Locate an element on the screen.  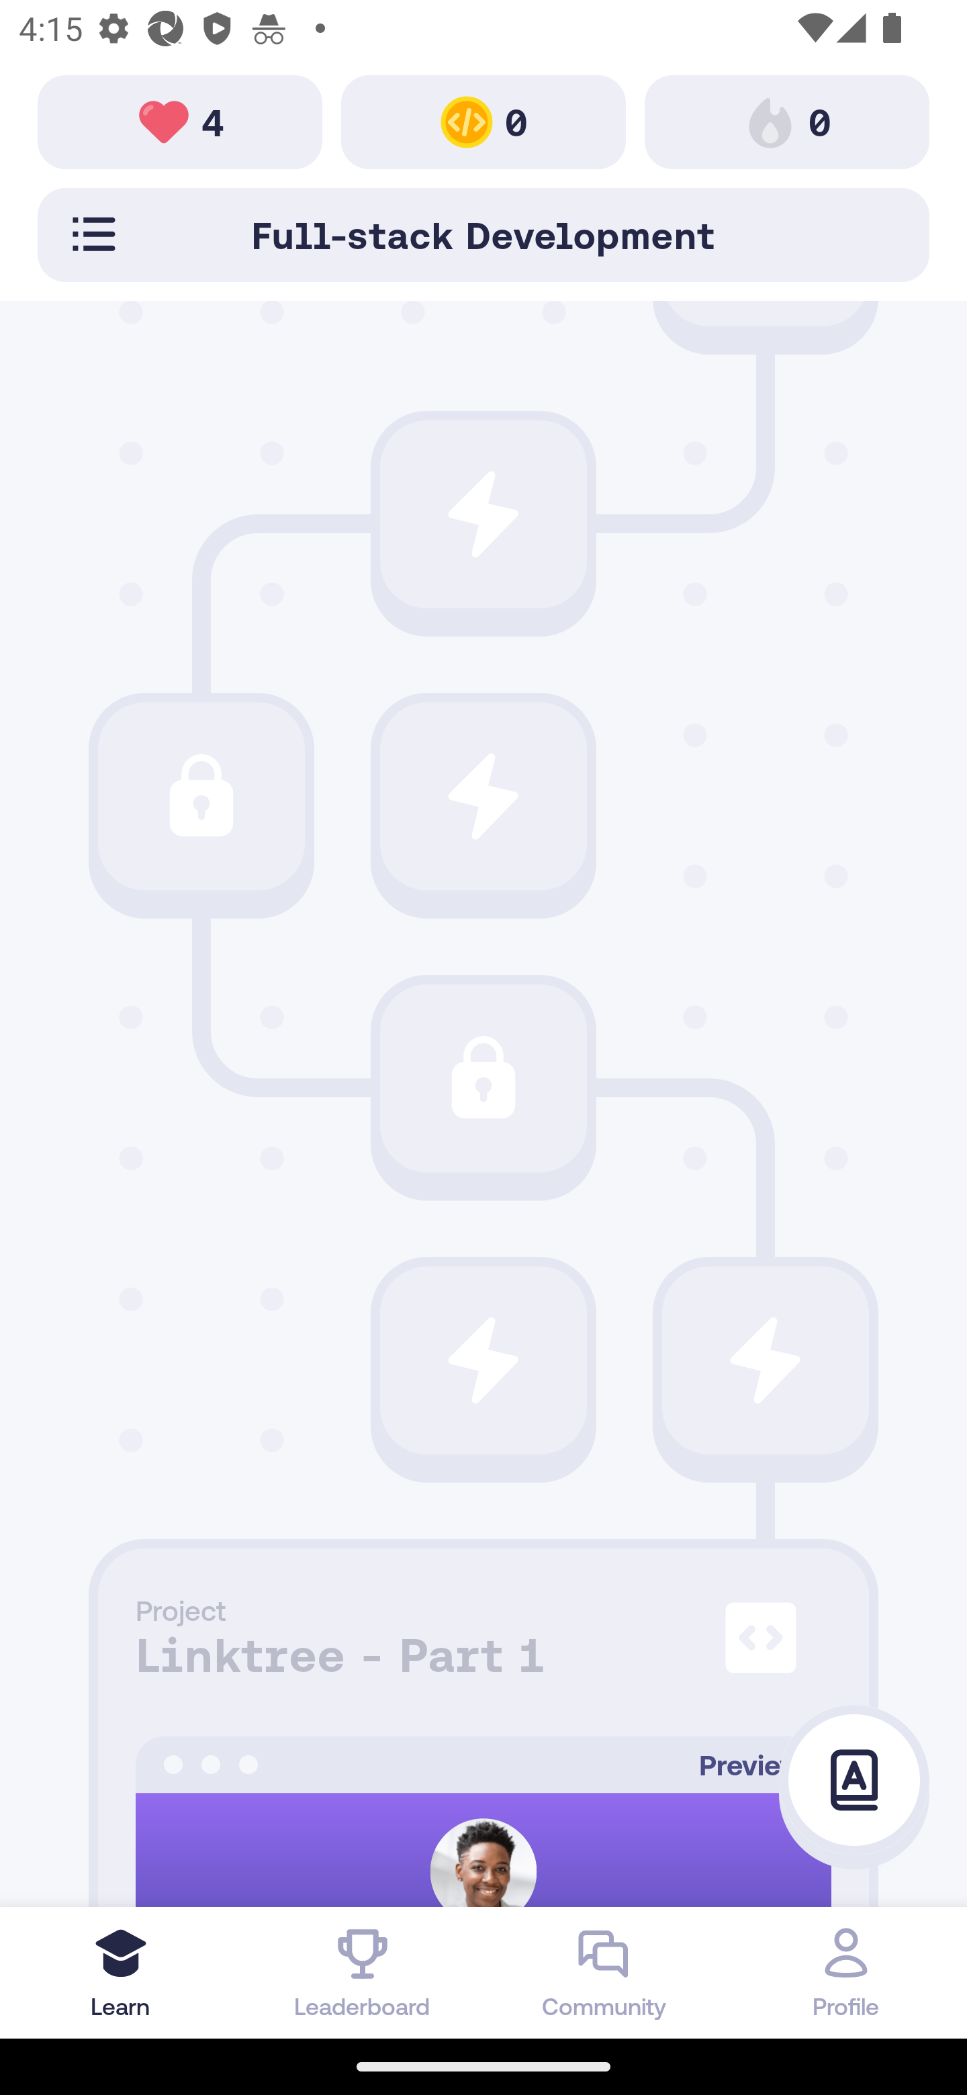
Path Icon is located at coordinates (201, 796).